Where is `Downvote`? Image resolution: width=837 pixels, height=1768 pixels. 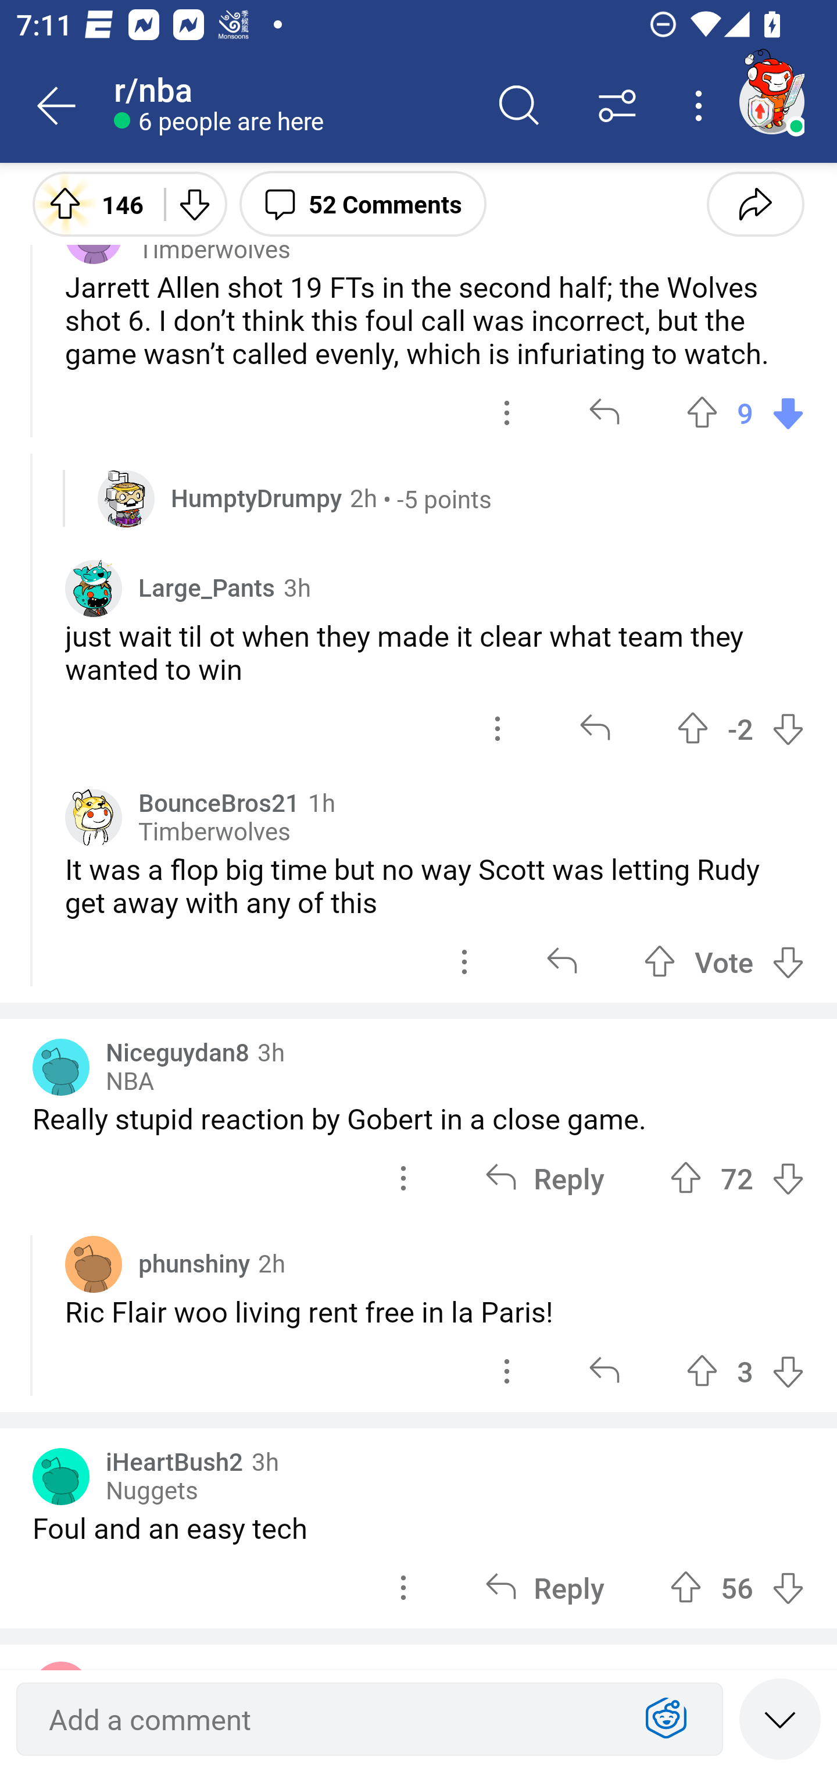
Downvote is located at coordinates (193, 203).